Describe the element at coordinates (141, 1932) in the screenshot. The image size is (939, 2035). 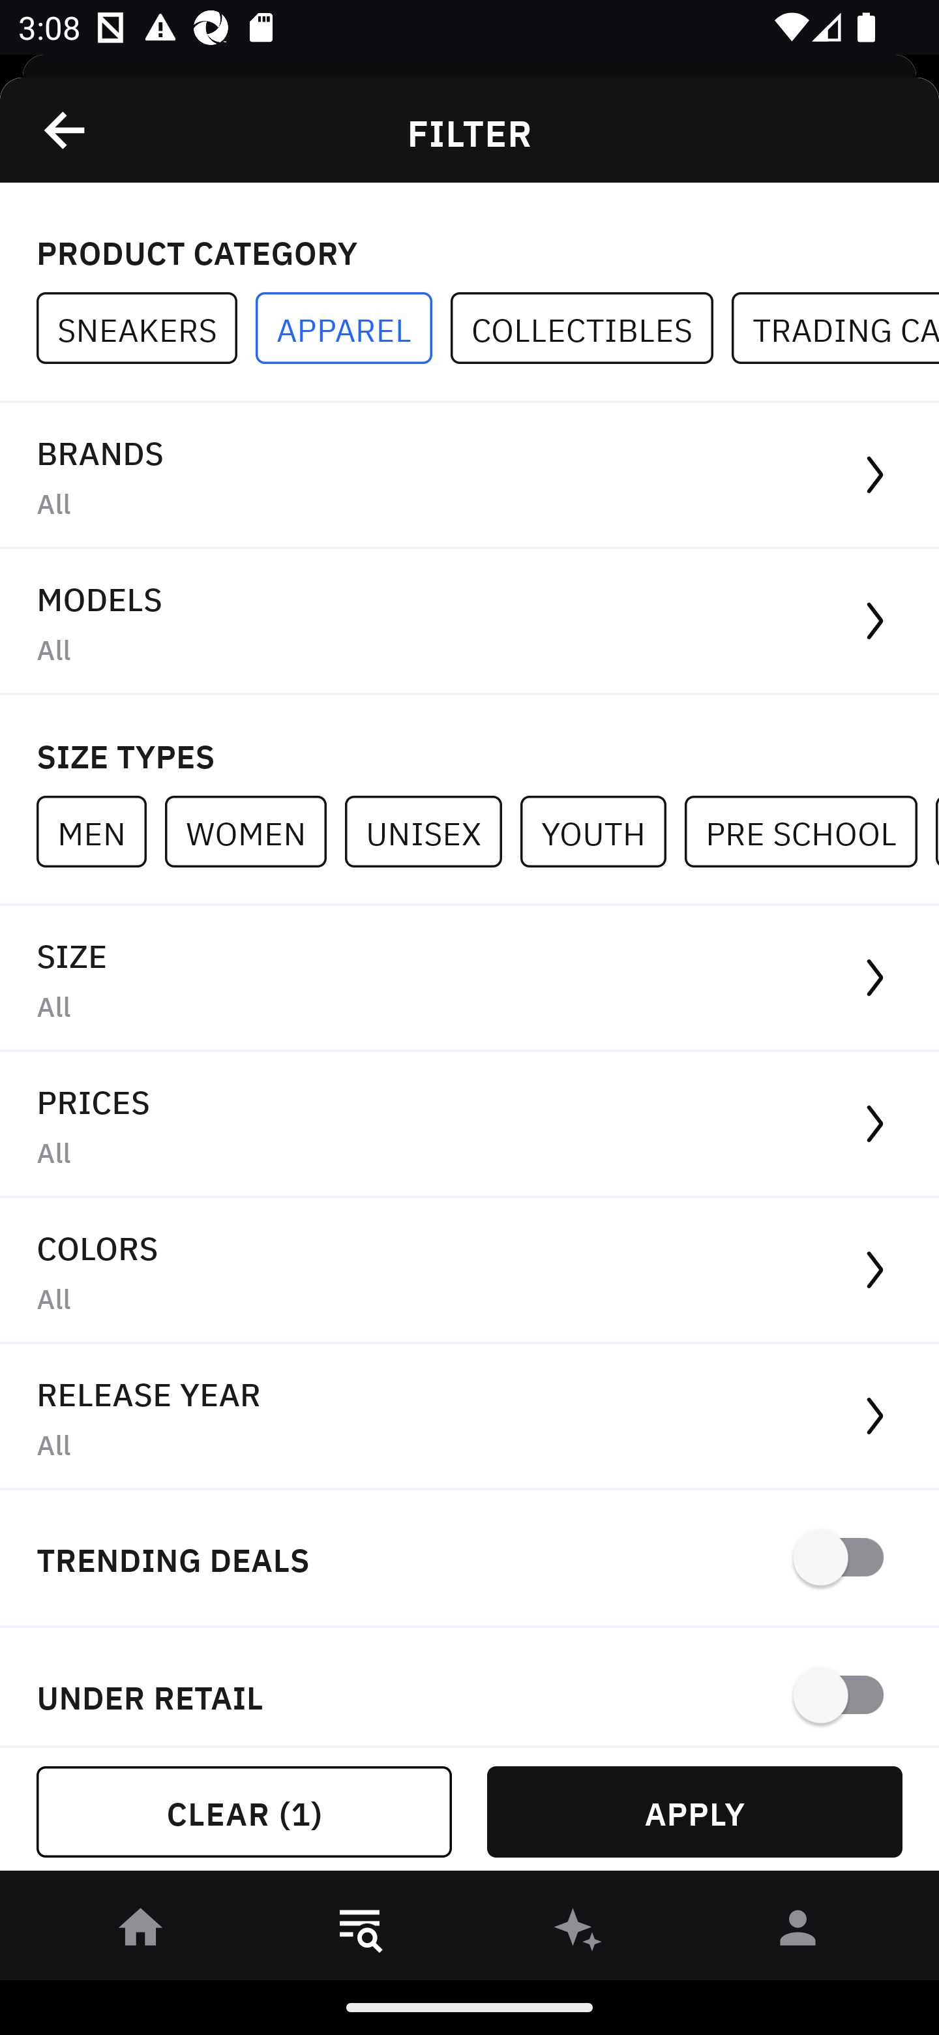
I see `󰋜` at that location.